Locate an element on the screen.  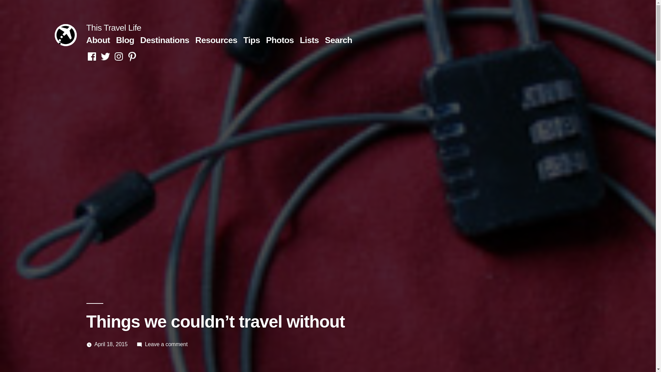
Pintrest is located at coordinates (132, 56).